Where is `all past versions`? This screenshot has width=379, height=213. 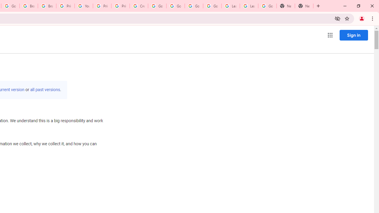
all past versions is located at coordinates (45, 90).